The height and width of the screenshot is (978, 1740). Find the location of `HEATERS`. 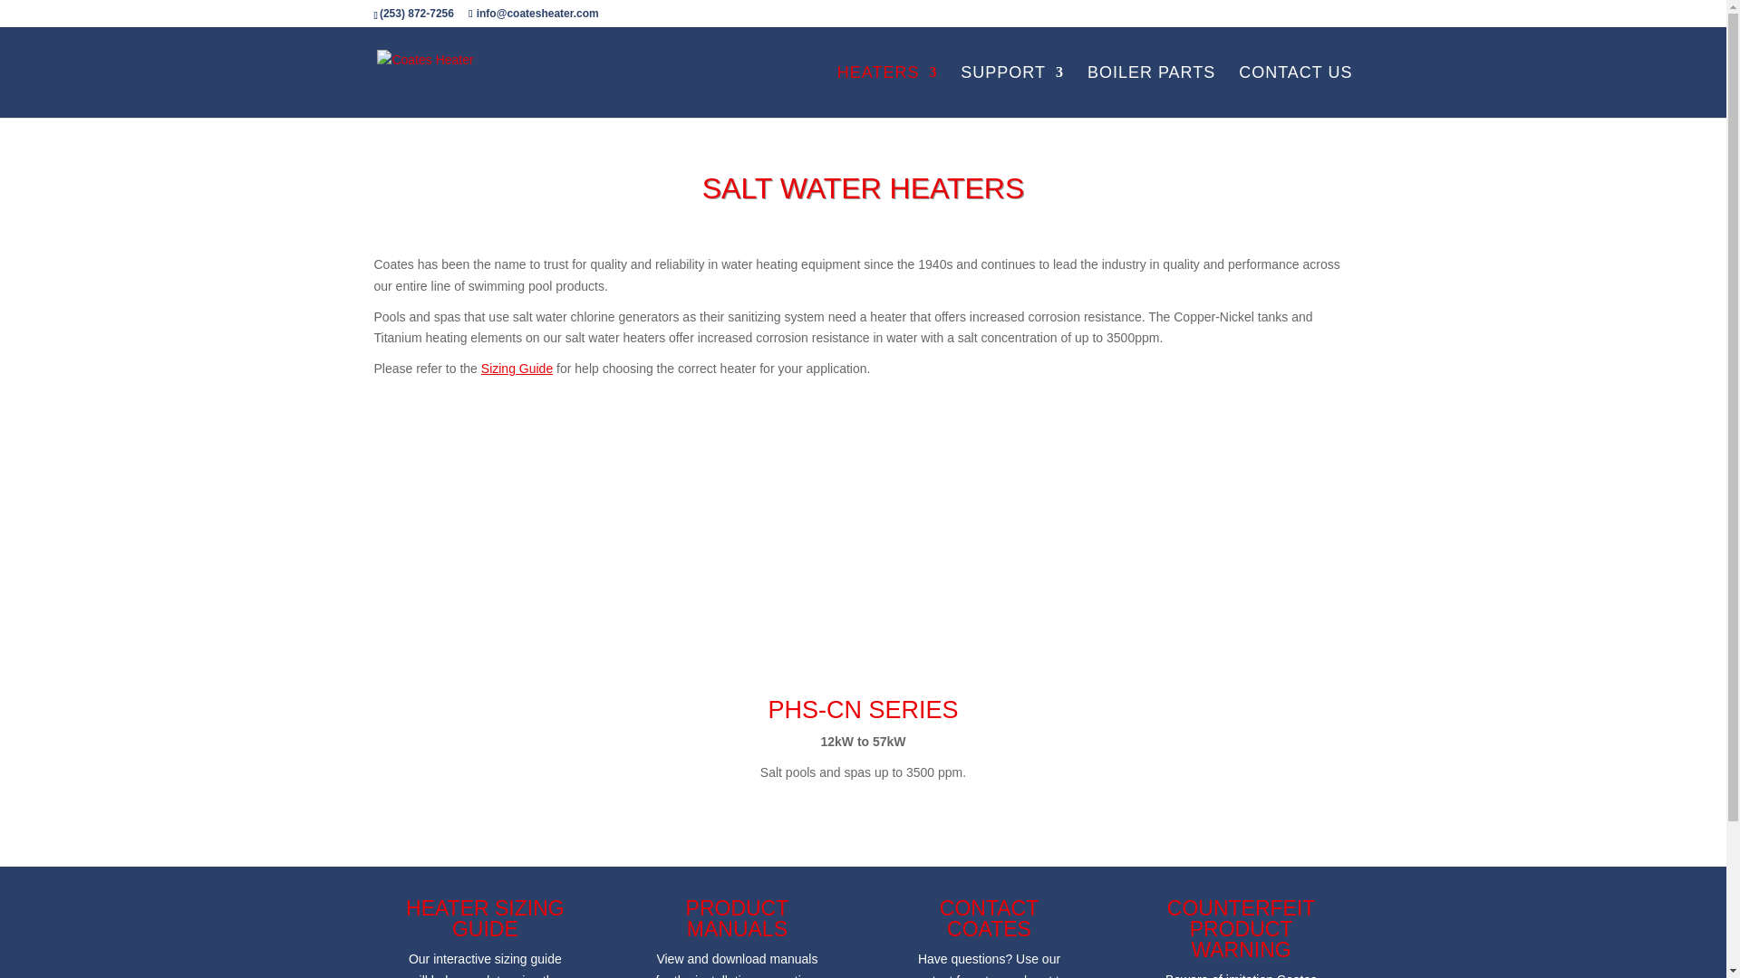

HEATERS is located at coordinates (886, 91).